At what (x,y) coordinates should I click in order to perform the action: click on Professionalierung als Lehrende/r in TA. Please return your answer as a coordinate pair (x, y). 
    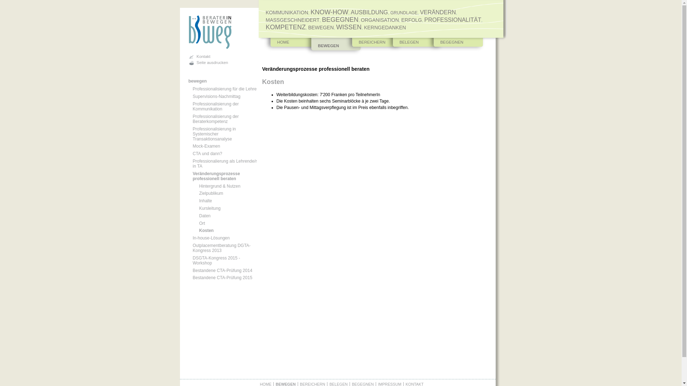
    Looking at the image, I should click on (220, 164).